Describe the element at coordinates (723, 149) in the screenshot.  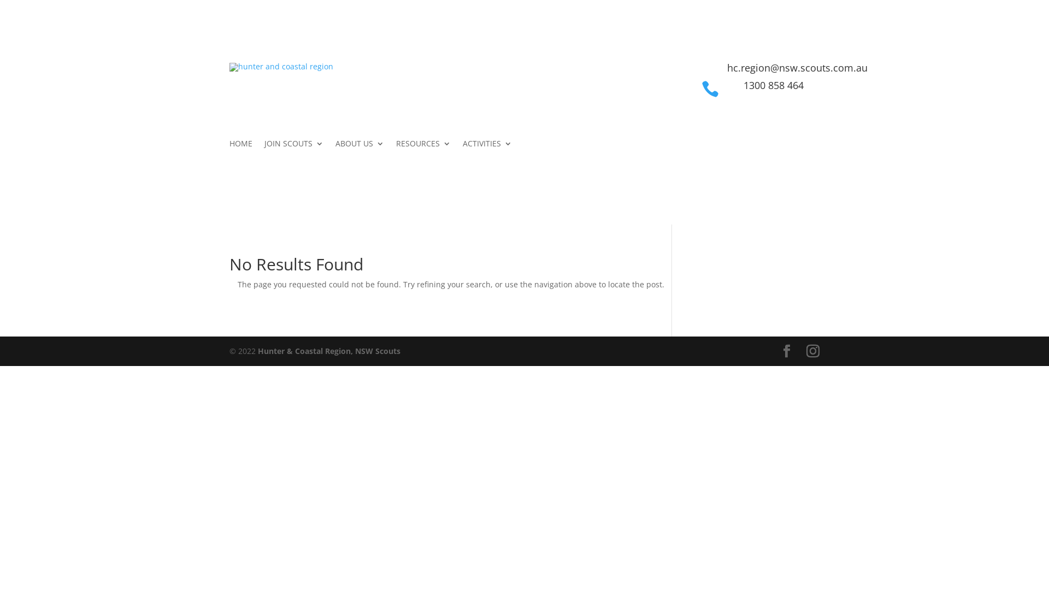
I see `Follow on Facebook` at that location.